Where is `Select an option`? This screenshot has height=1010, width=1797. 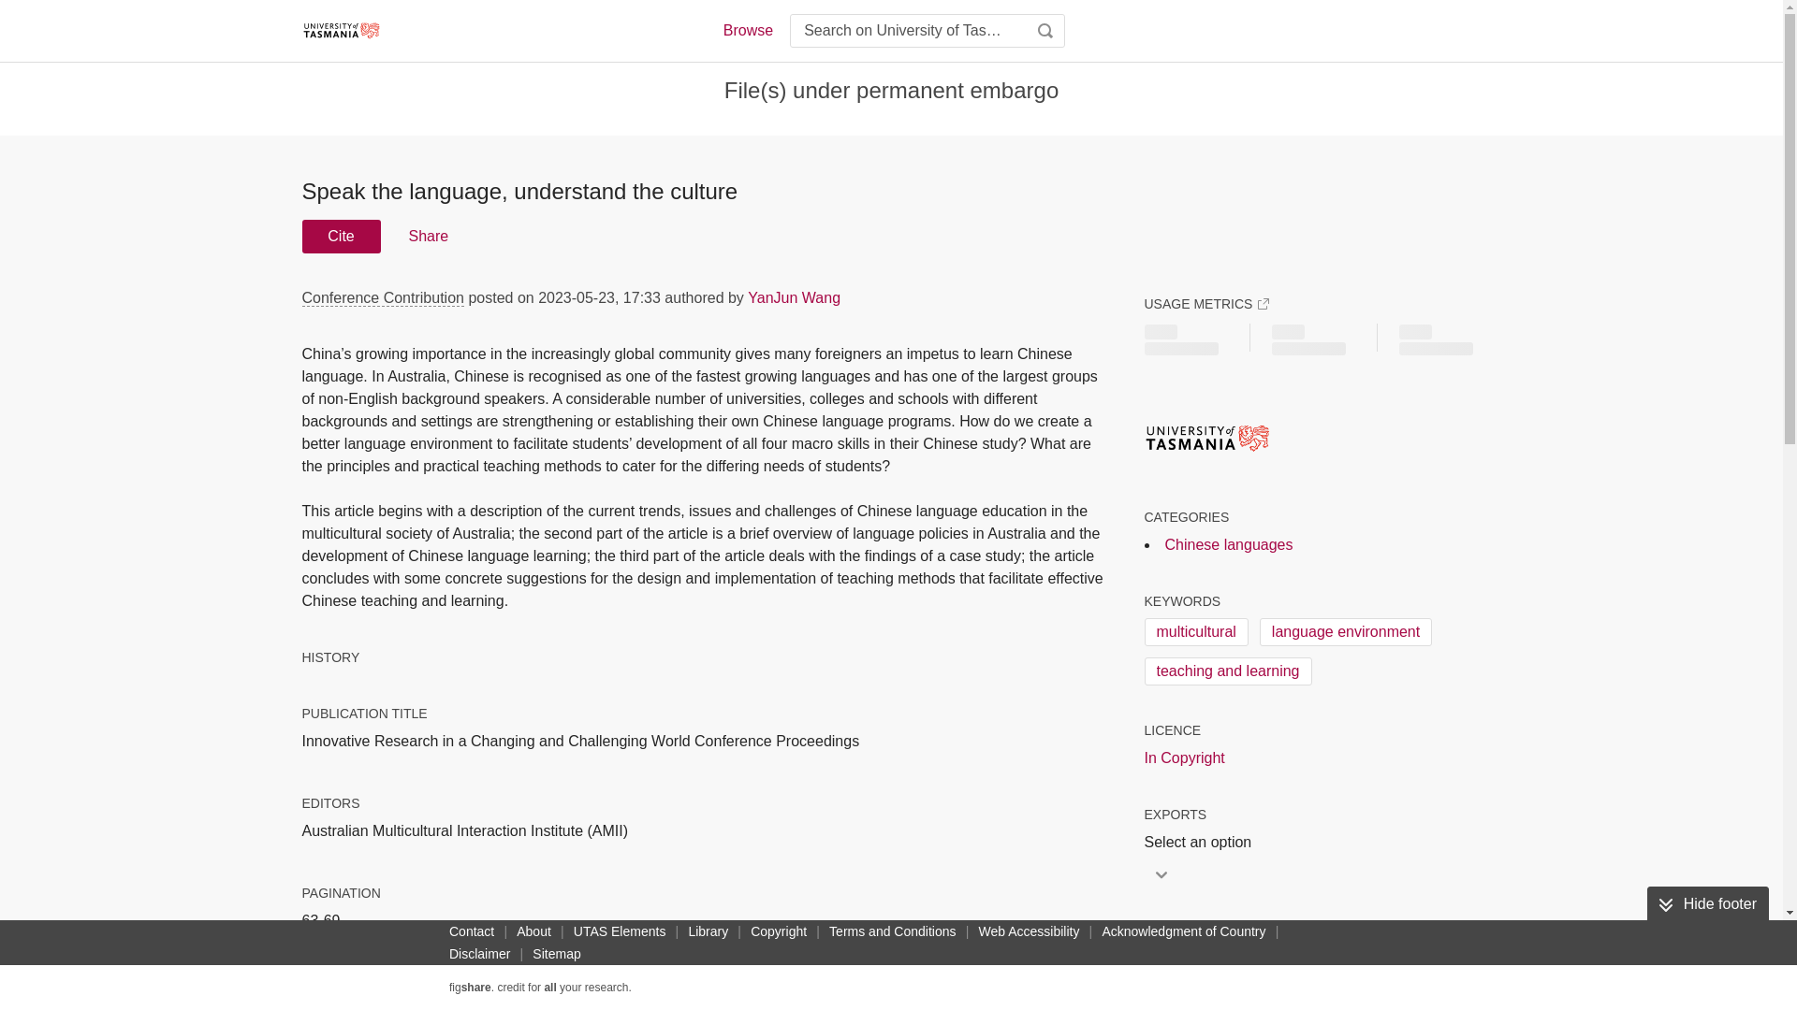
Select an option is located at coordinates (1203, 842).